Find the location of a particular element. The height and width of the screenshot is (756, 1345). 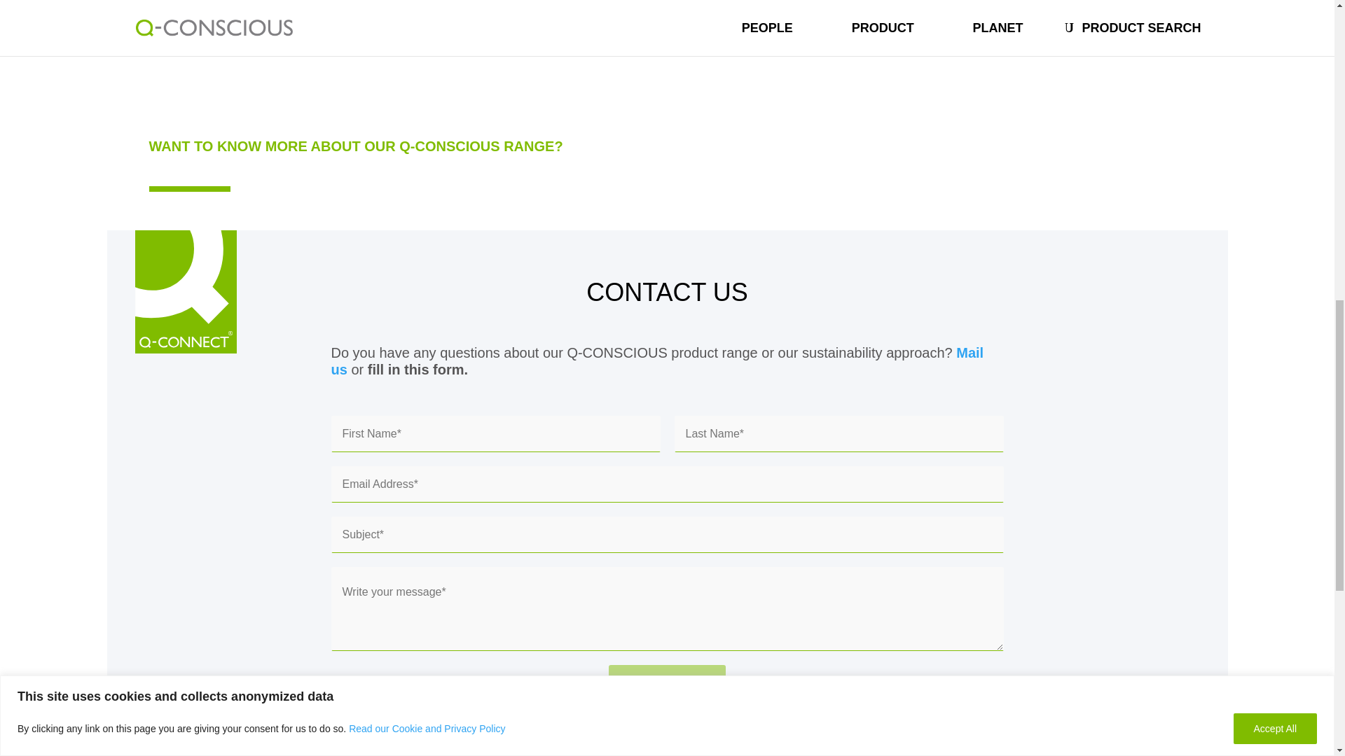

Submit is located at coordinates (667, 683).